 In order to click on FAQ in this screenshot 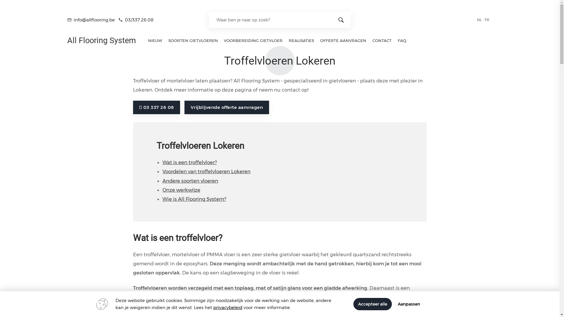, I will do `click(402, 41)`.